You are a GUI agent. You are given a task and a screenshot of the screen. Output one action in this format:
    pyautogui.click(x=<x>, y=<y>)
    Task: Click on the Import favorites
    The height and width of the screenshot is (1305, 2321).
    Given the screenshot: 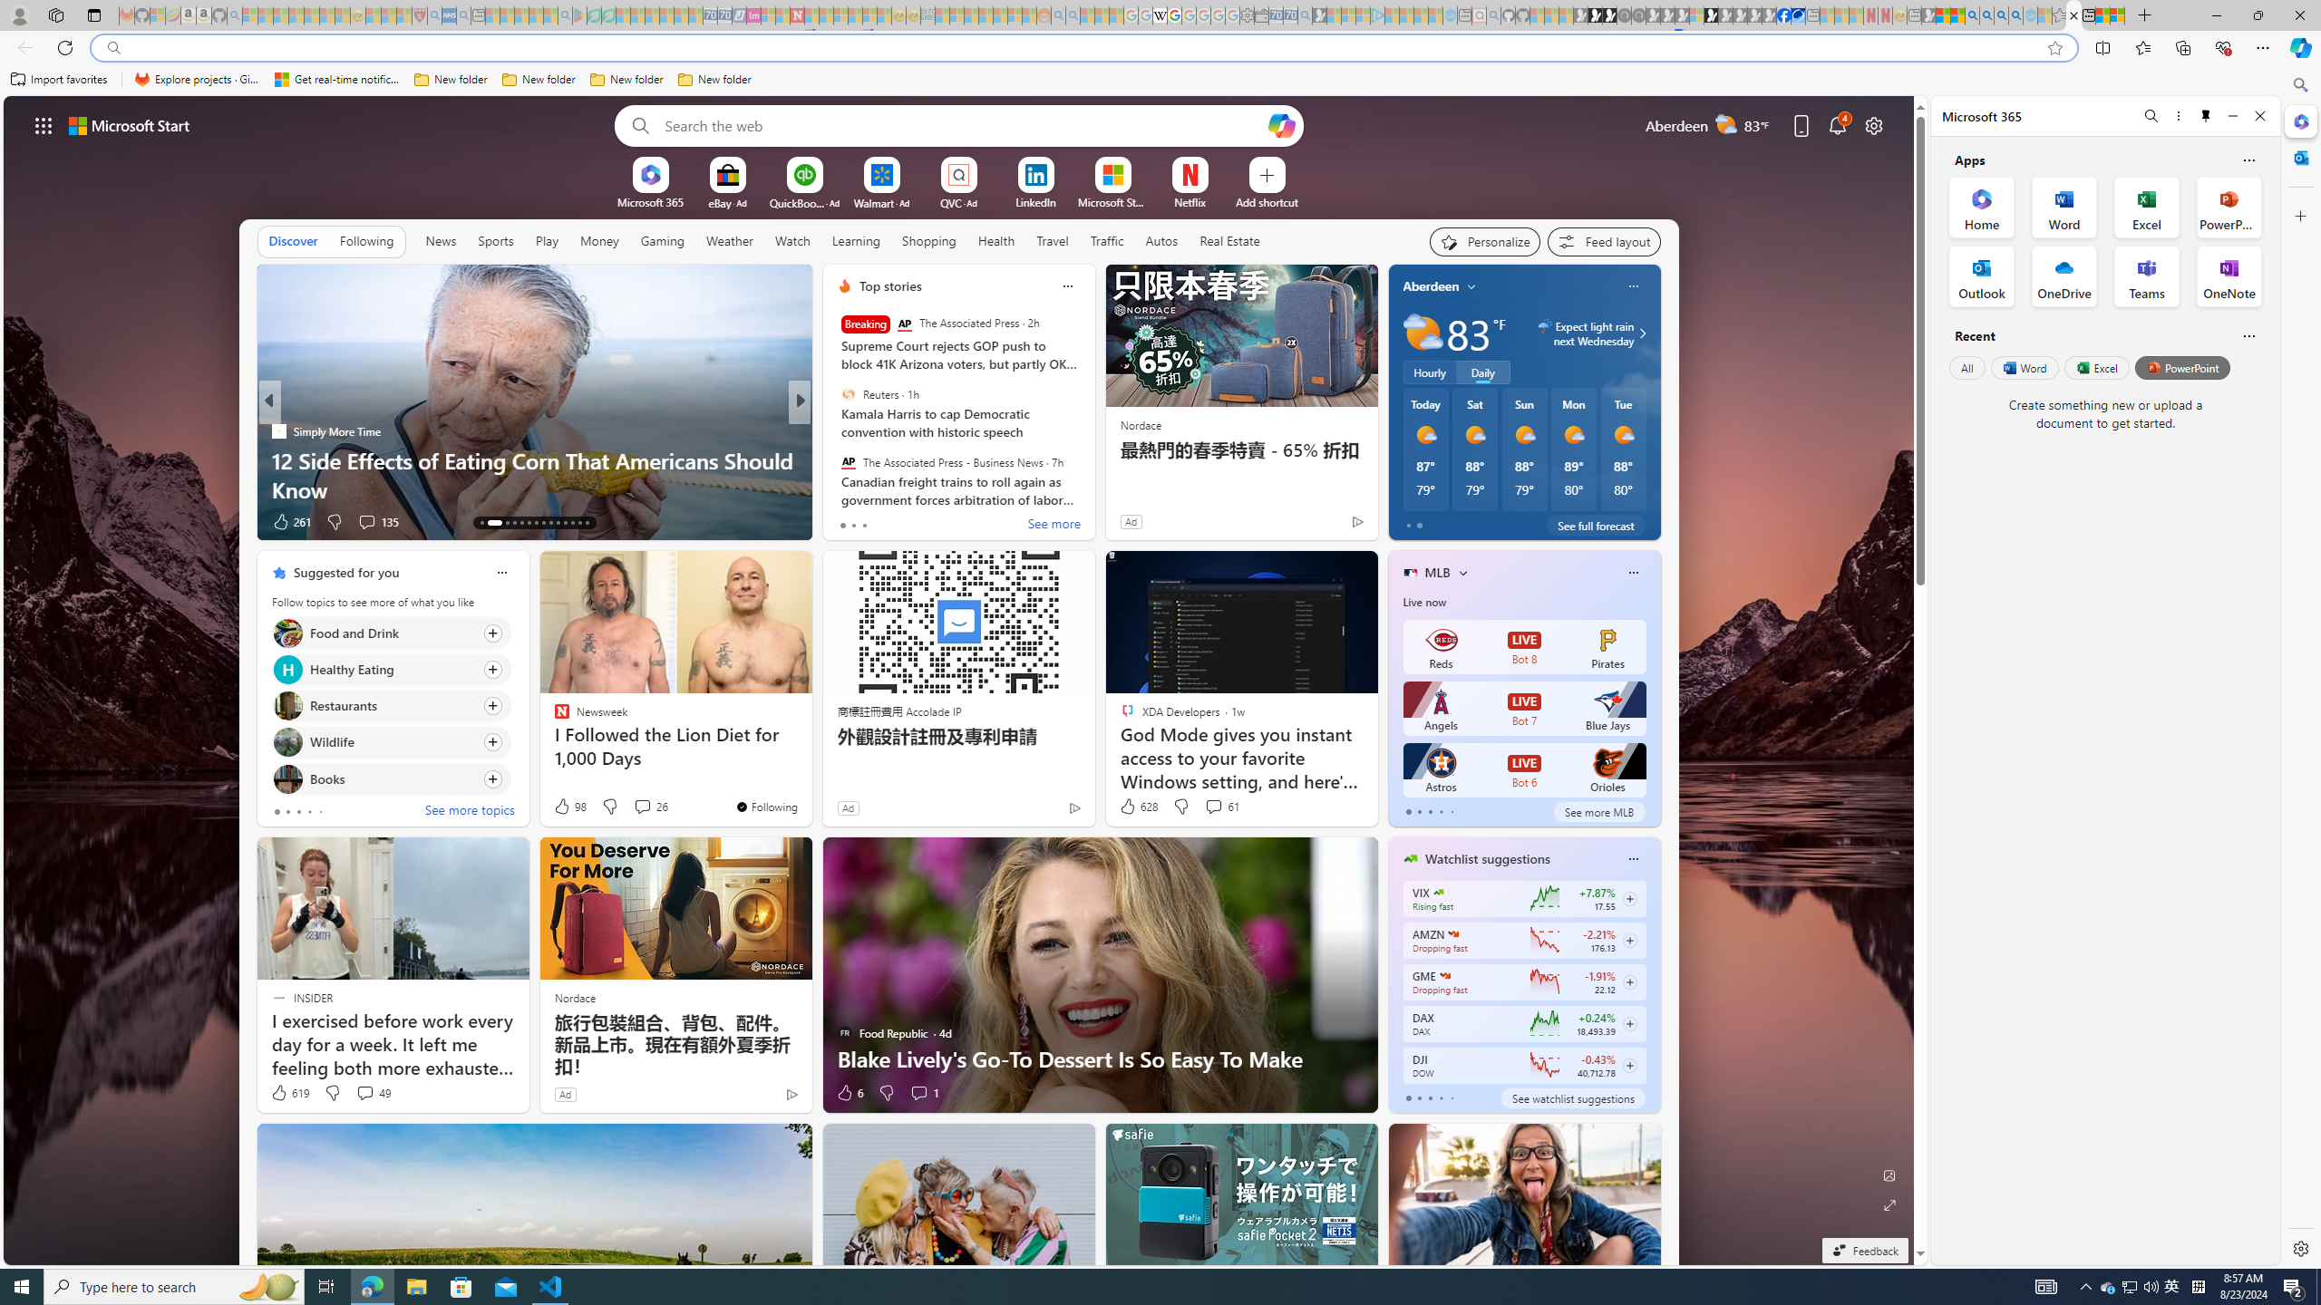 What is the action you would take?
    pyautogui.click(x=59, y=80)
    